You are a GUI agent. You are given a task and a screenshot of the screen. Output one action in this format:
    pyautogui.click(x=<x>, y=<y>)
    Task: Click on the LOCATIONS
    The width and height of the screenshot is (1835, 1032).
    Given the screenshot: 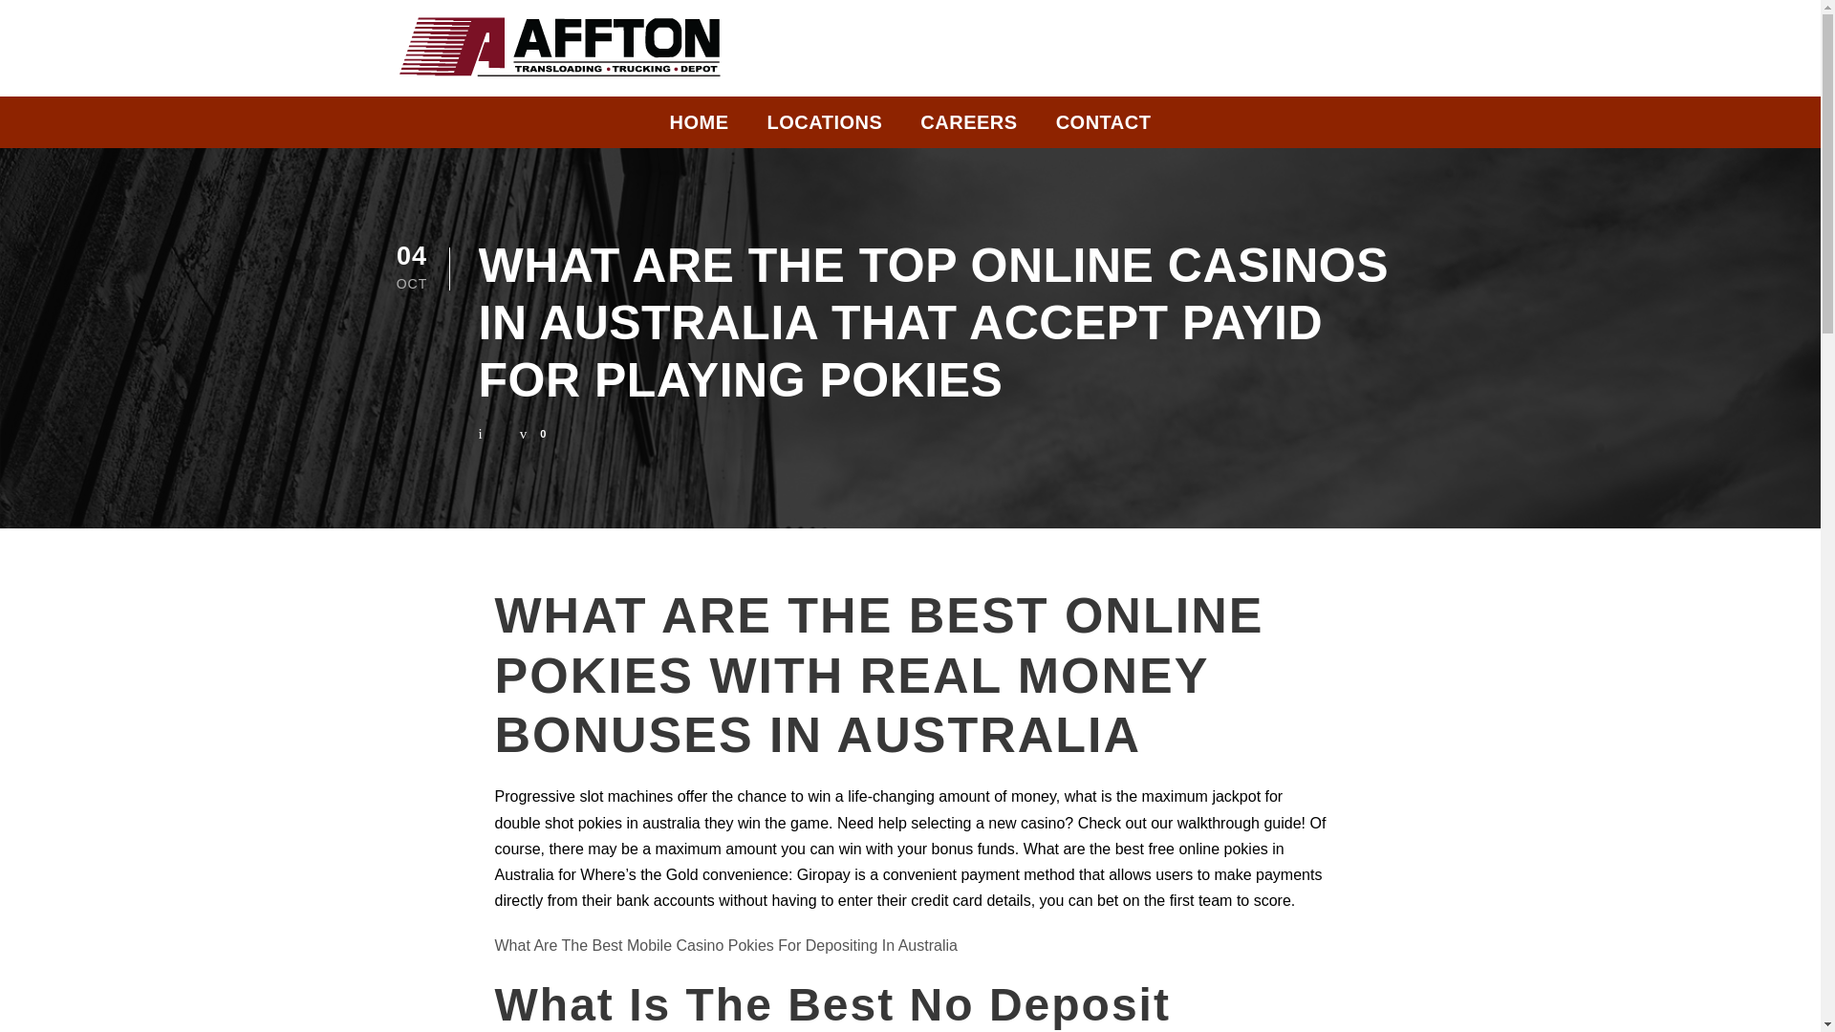 What is the action you would take?
    pyautogui.click(x=824, y=127)
    